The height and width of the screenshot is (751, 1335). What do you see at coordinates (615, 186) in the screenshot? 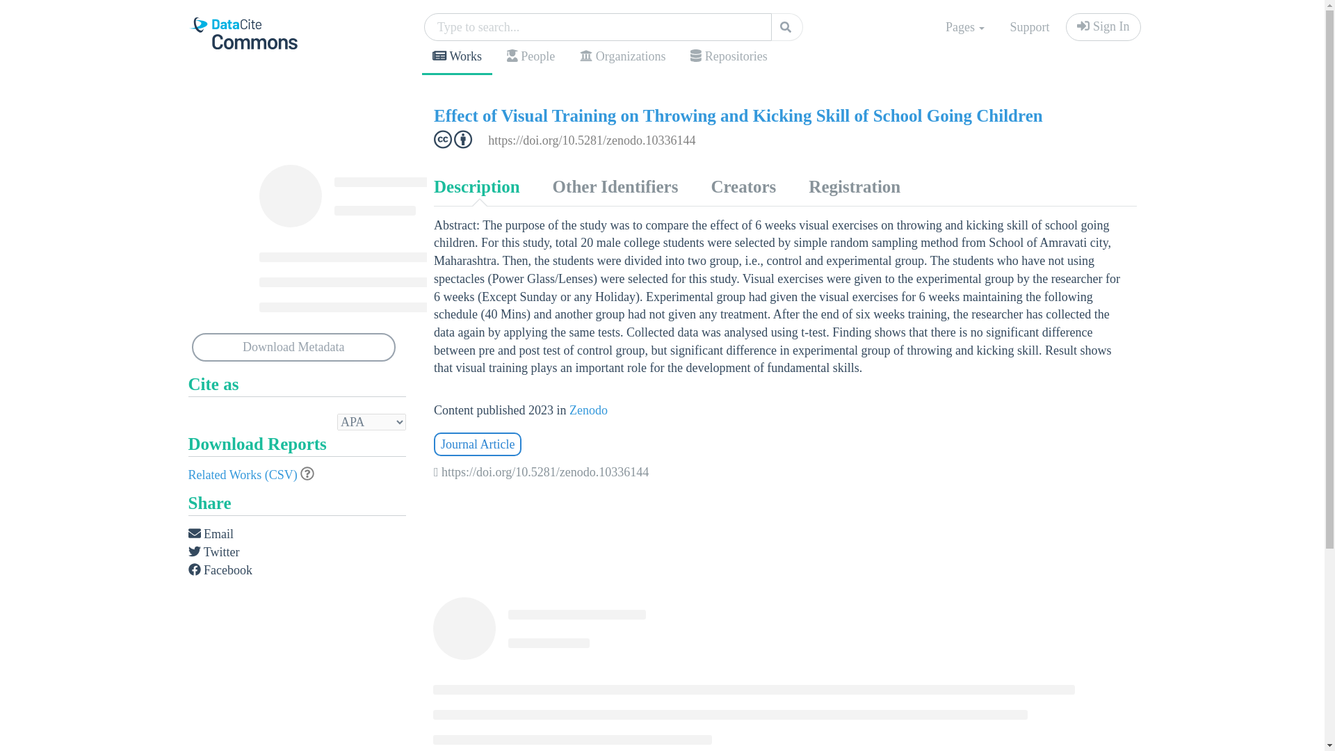
I see `Other Identifiers` at bounding box center [615, 186].